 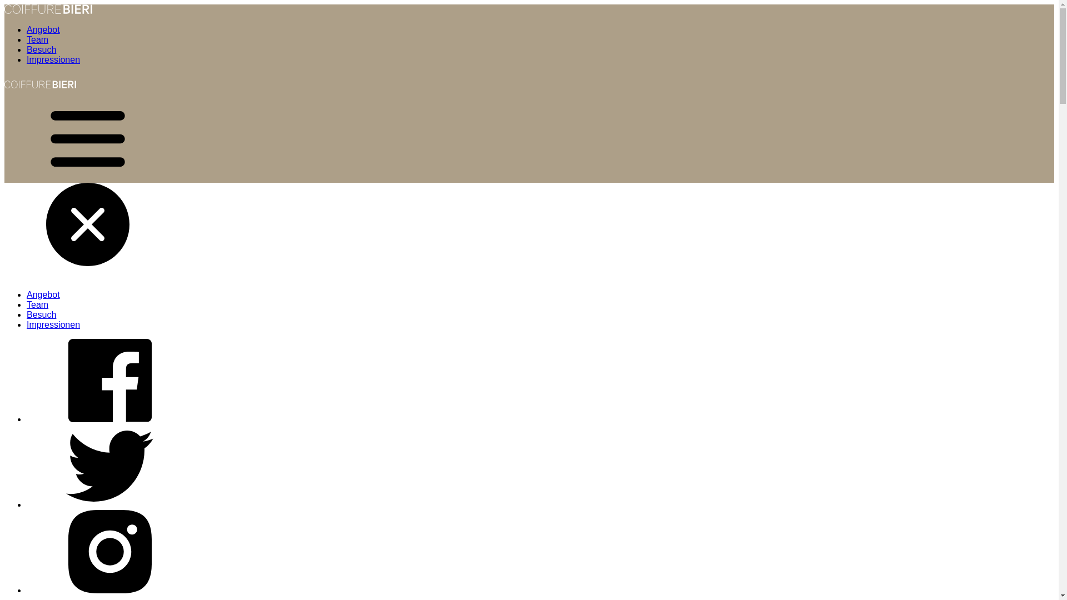 I want to click on Angebot, so click(x=43, y=30).